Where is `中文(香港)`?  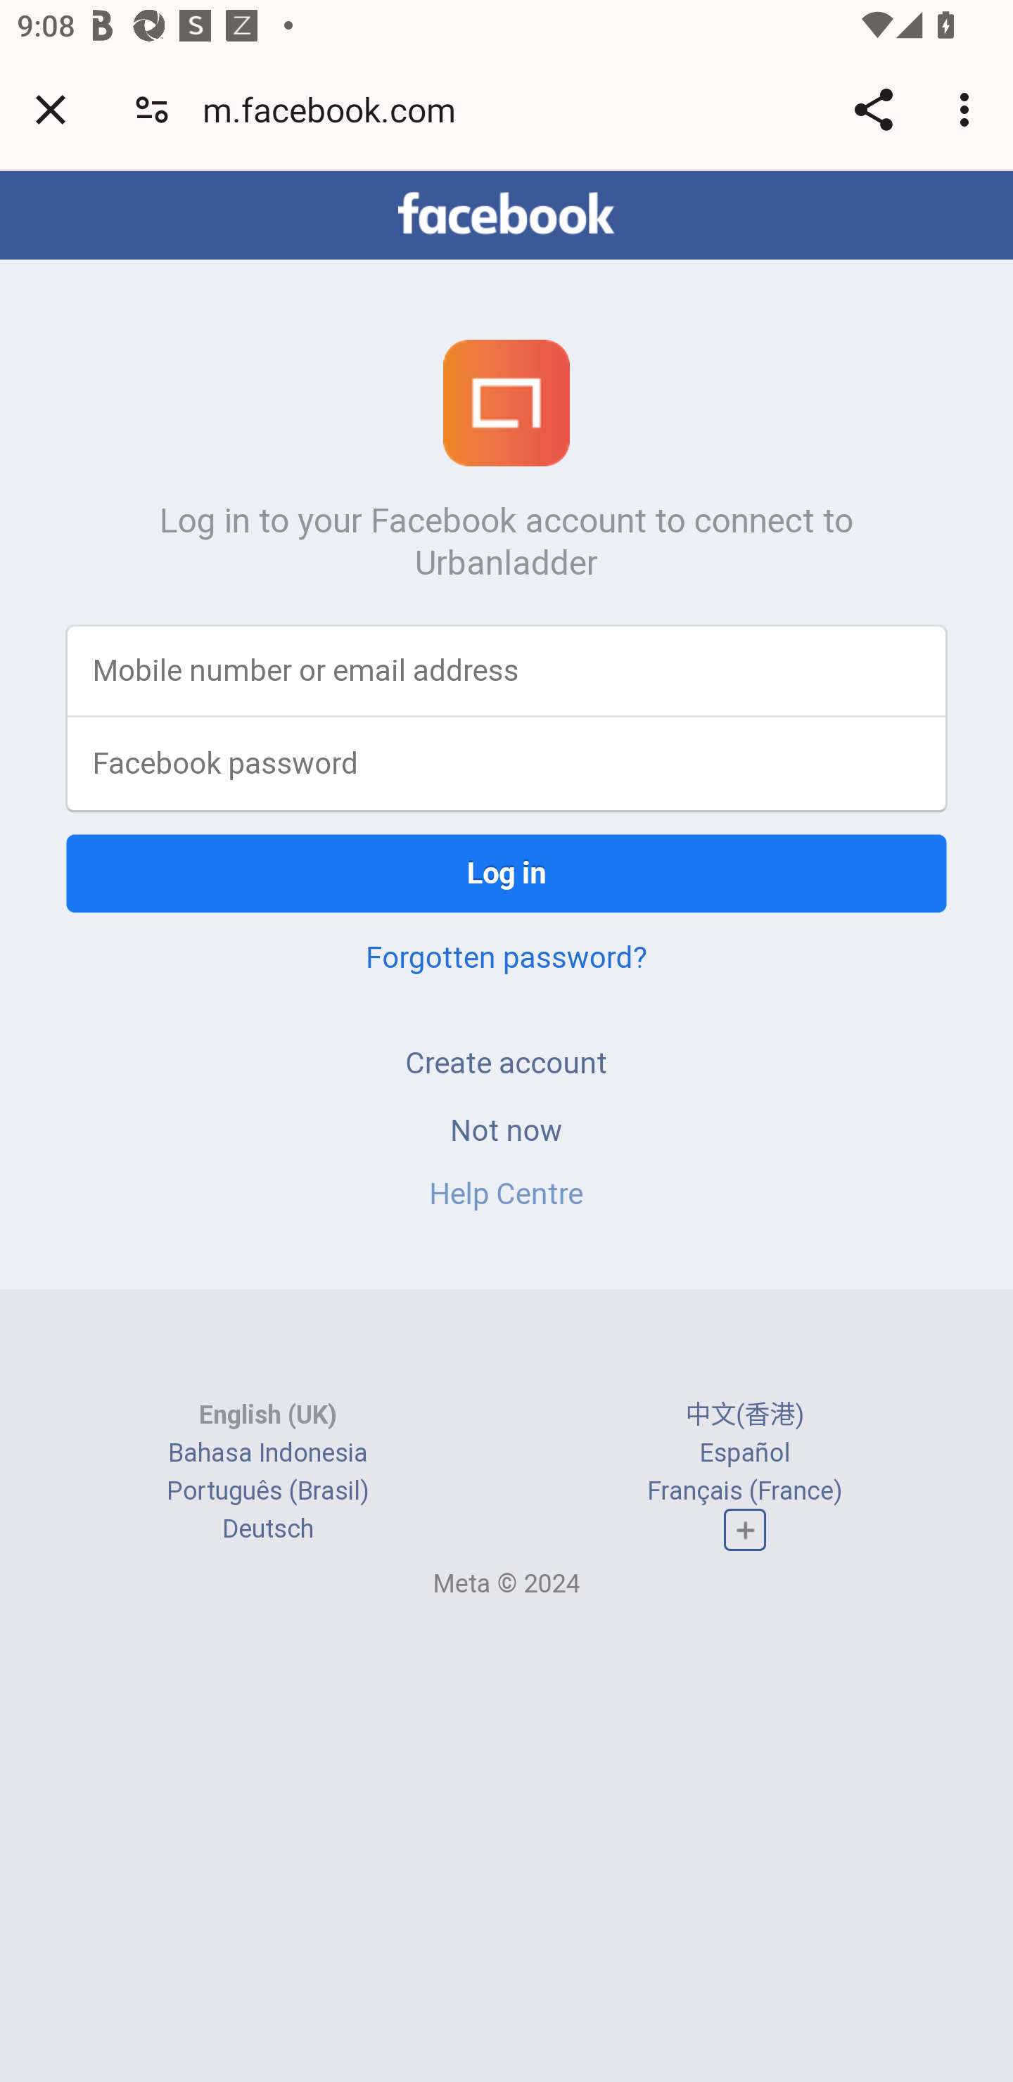
中文(香港) is located at coordinates (745, 1414).